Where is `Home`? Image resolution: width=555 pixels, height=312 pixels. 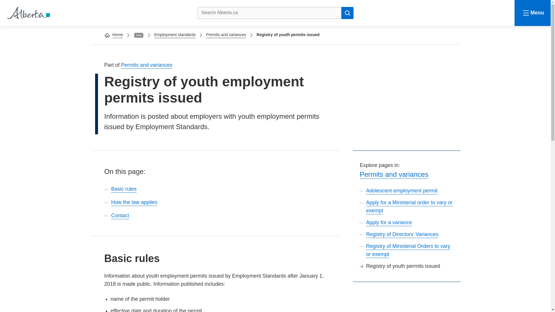
Home is located at coordinates (117, 35).